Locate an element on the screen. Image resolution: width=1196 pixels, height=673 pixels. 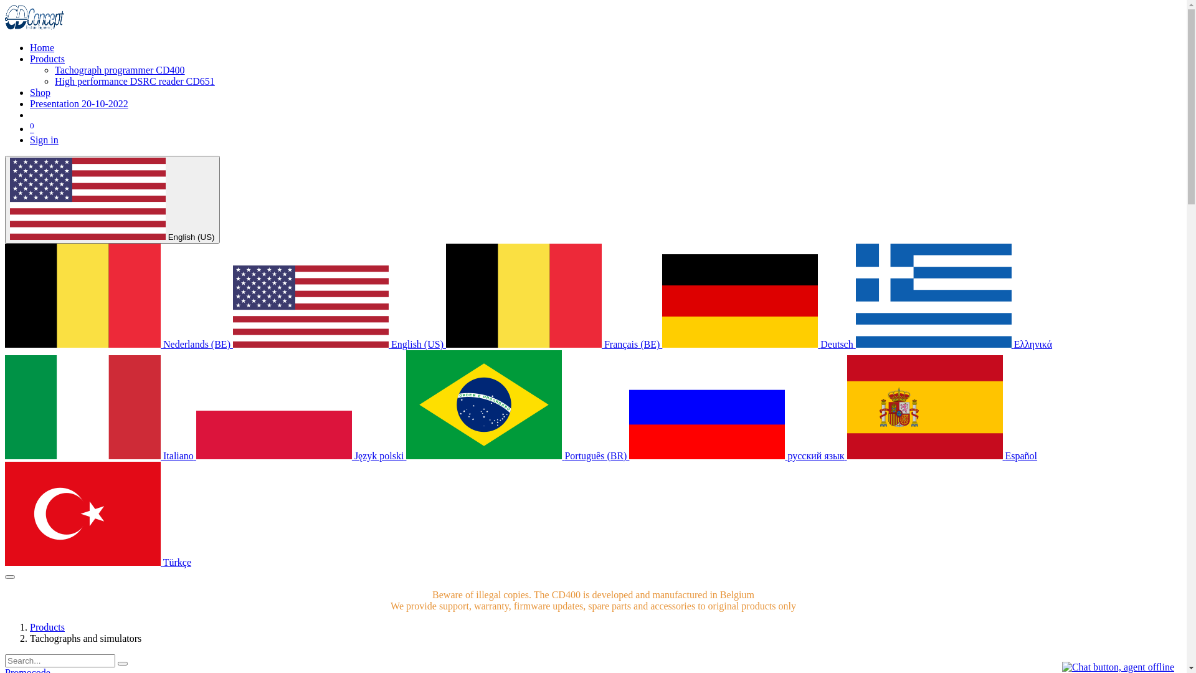
Shop is located at coordinates (40, 92).